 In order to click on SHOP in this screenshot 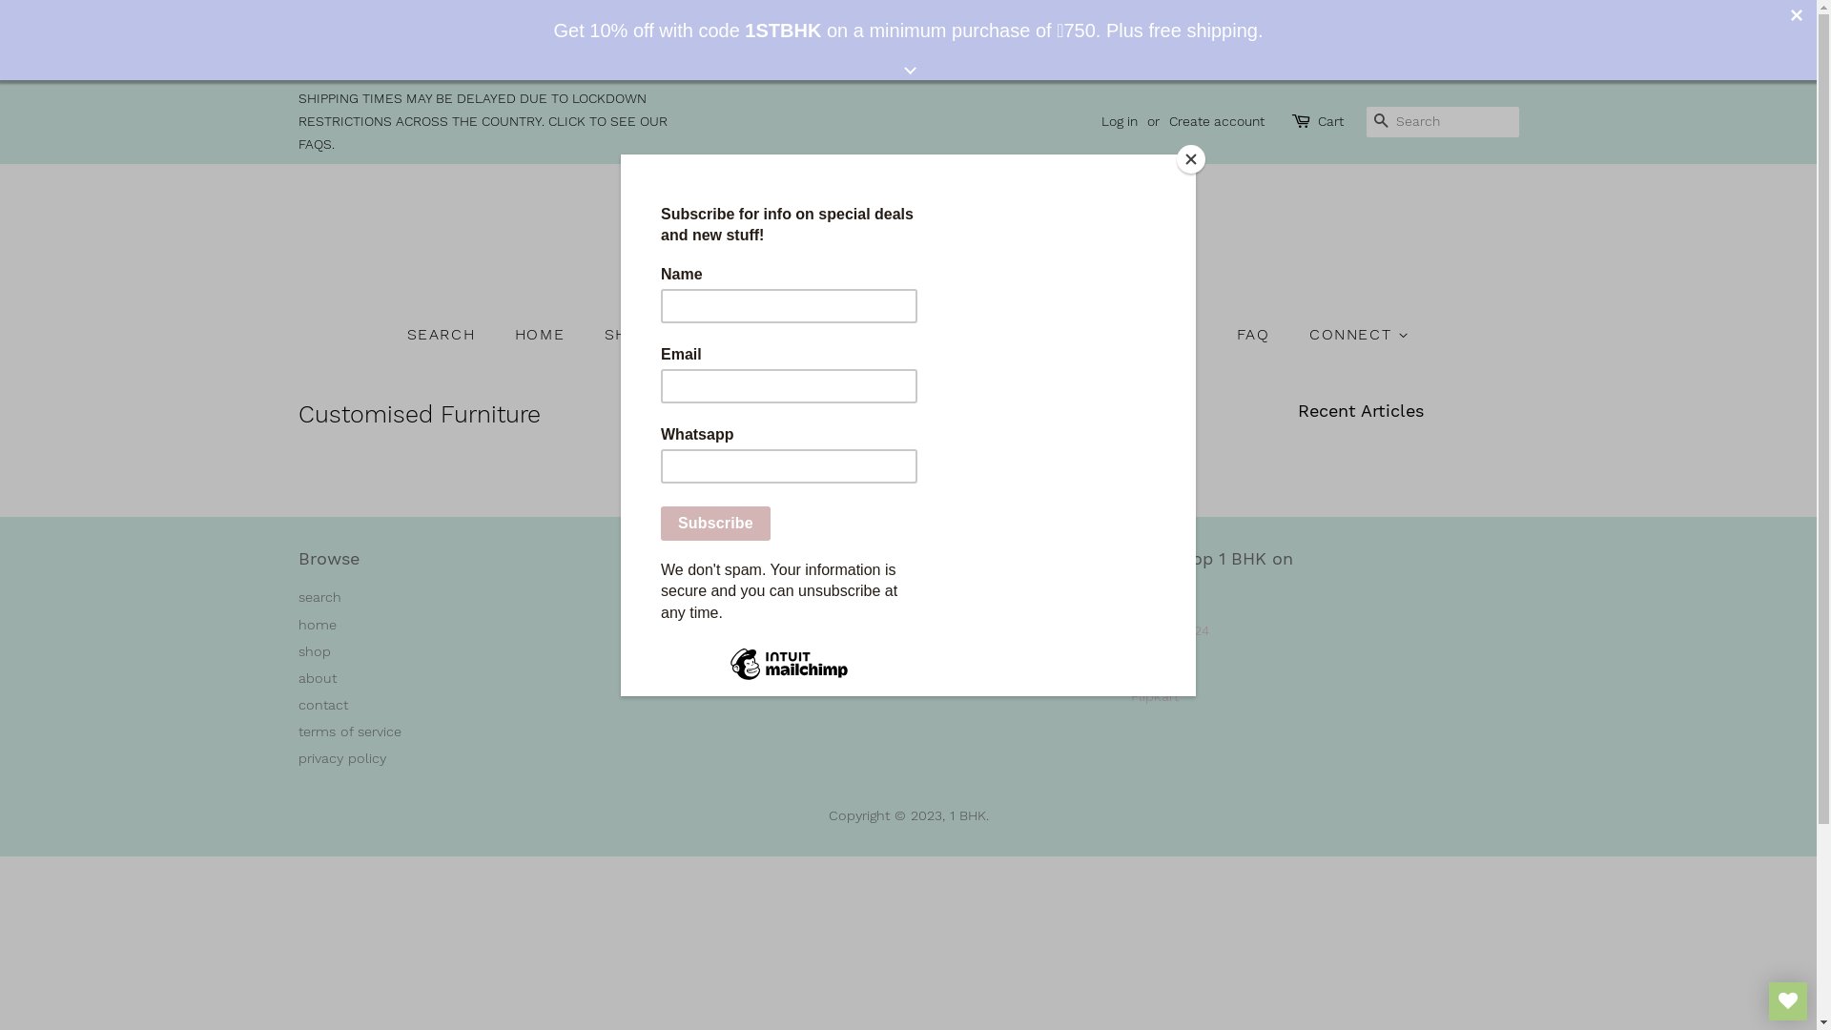, I will do `click(639, 334)`.